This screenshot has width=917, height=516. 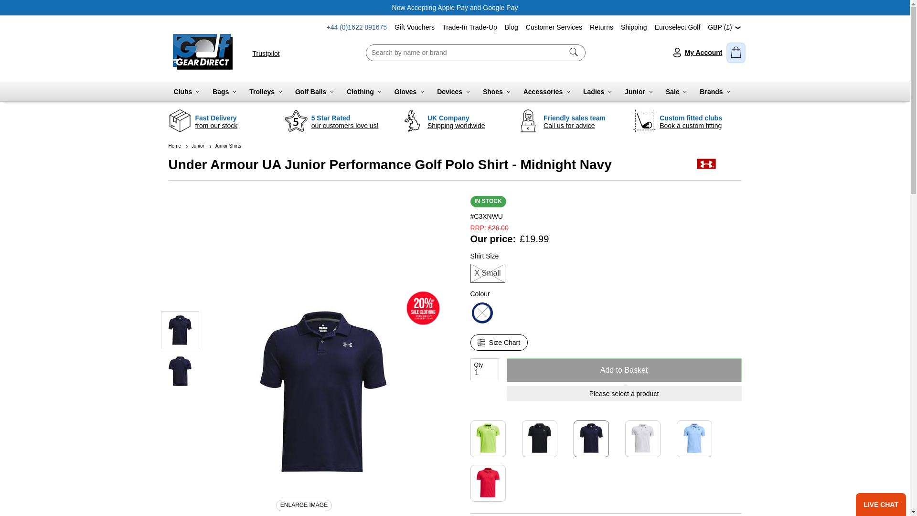 I want to click on Returns, so click(x=601, y=27).